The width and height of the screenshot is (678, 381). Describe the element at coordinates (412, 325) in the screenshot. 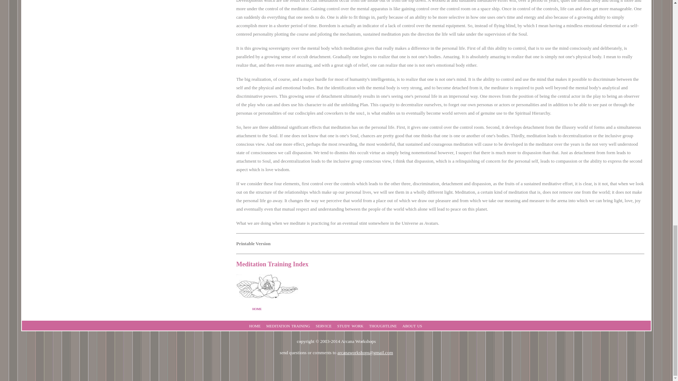

I see `about us` at that location.